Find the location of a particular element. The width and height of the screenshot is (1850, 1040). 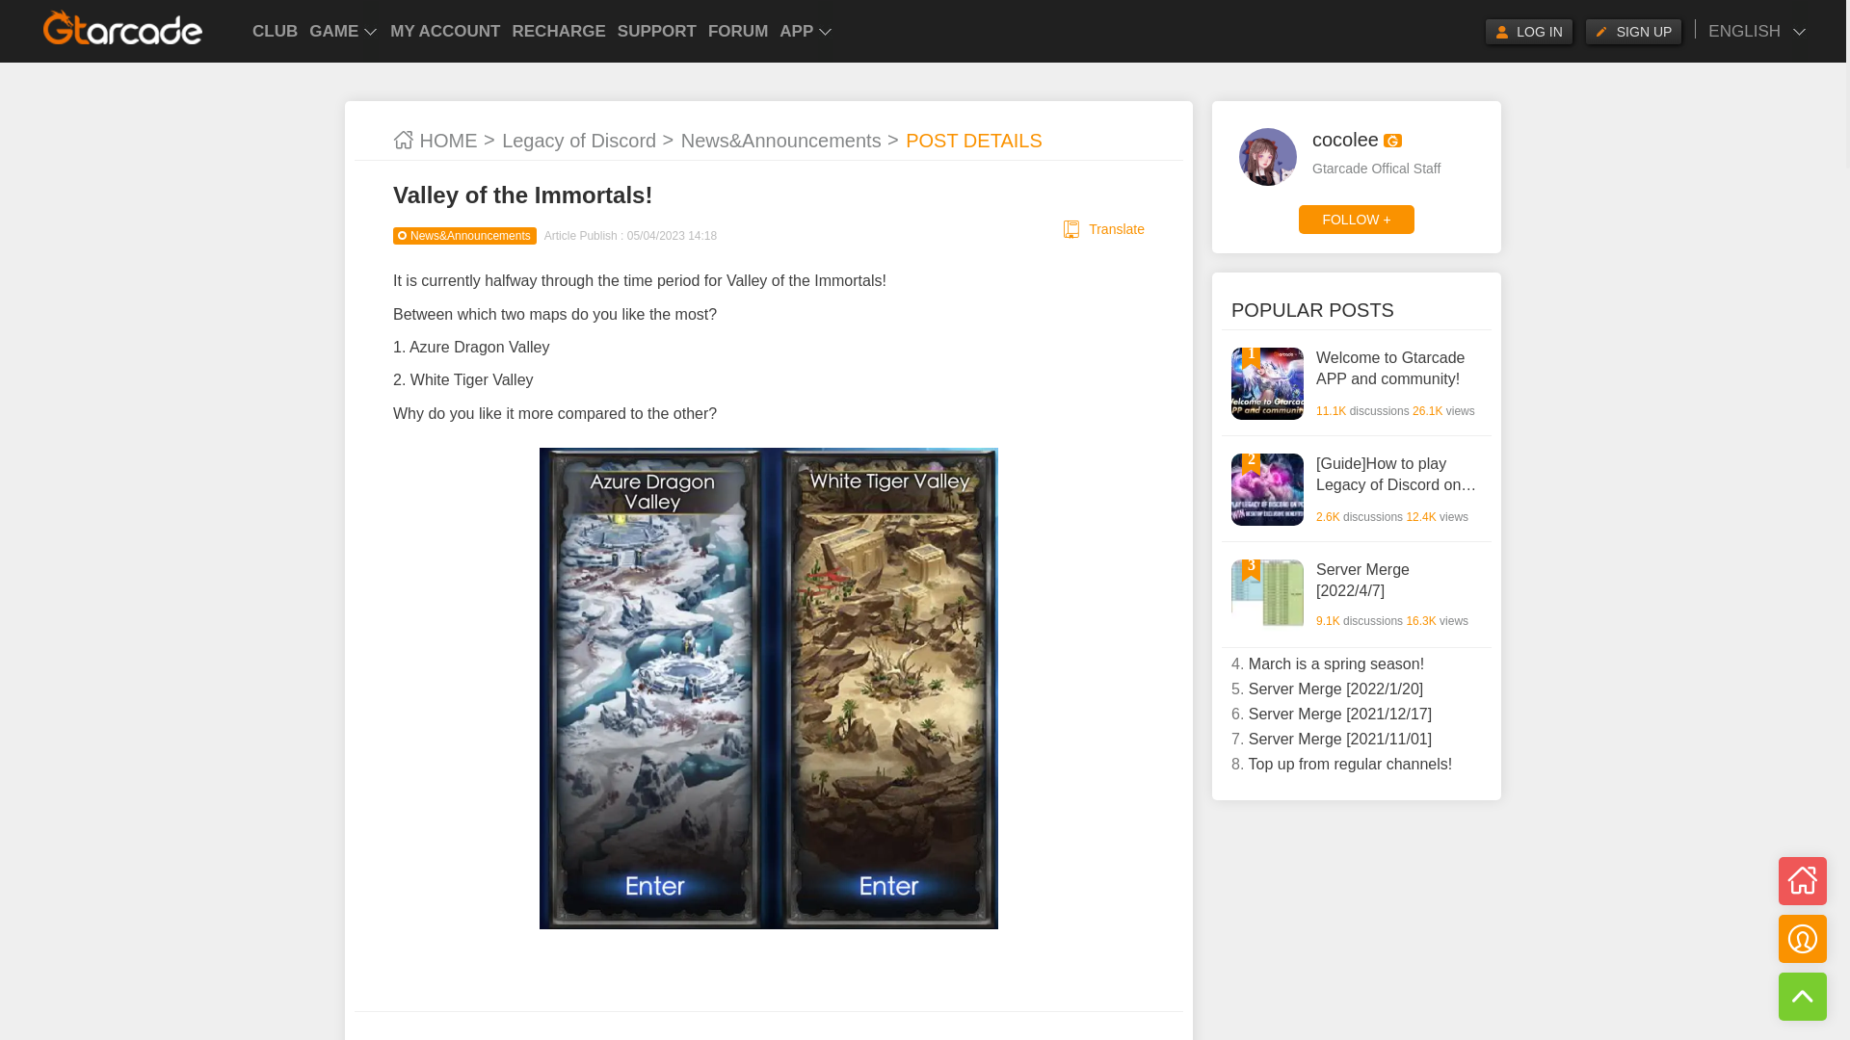

MY ACCOUNT is located at coordinates (445, 31).